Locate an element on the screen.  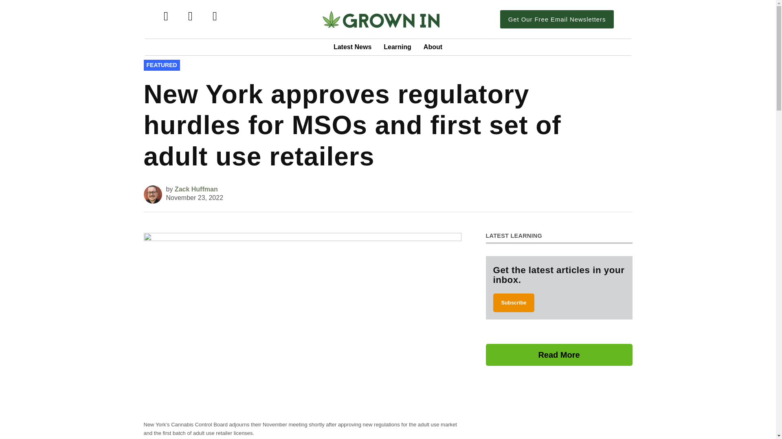
FEATURED is located at coordinates (161, 65).